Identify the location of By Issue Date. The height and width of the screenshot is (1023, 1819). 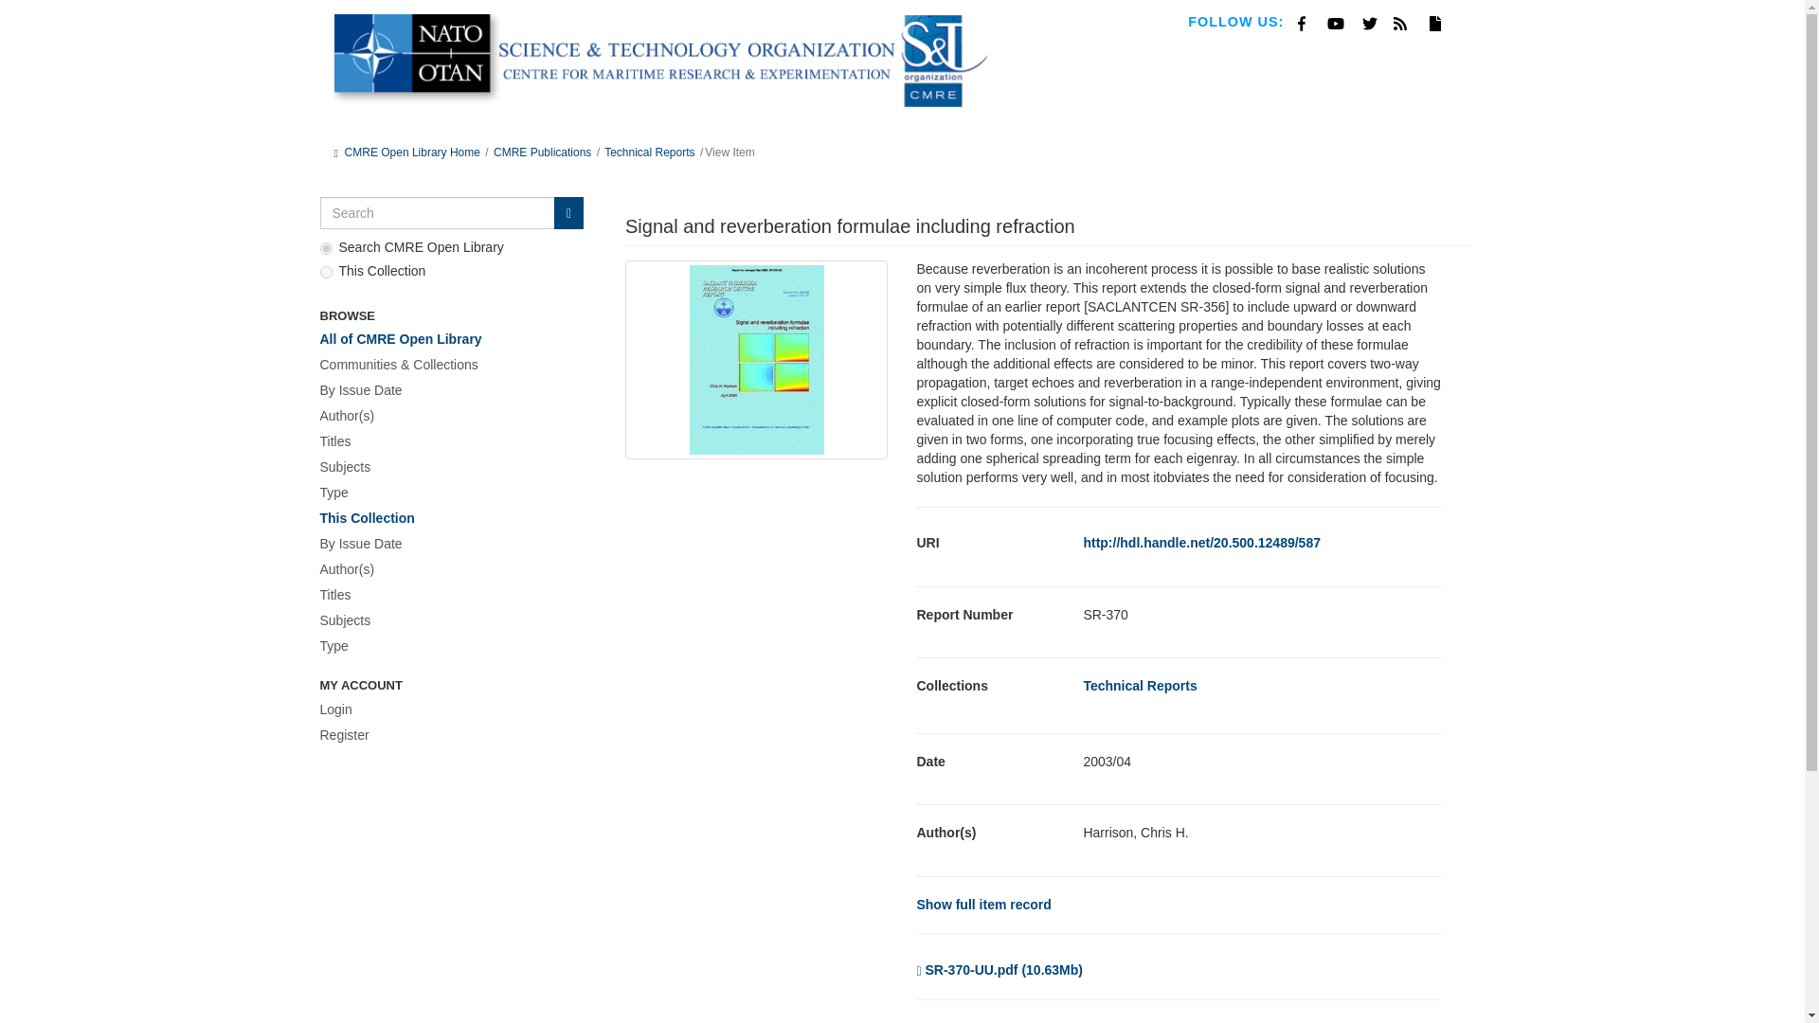
(447, 390).